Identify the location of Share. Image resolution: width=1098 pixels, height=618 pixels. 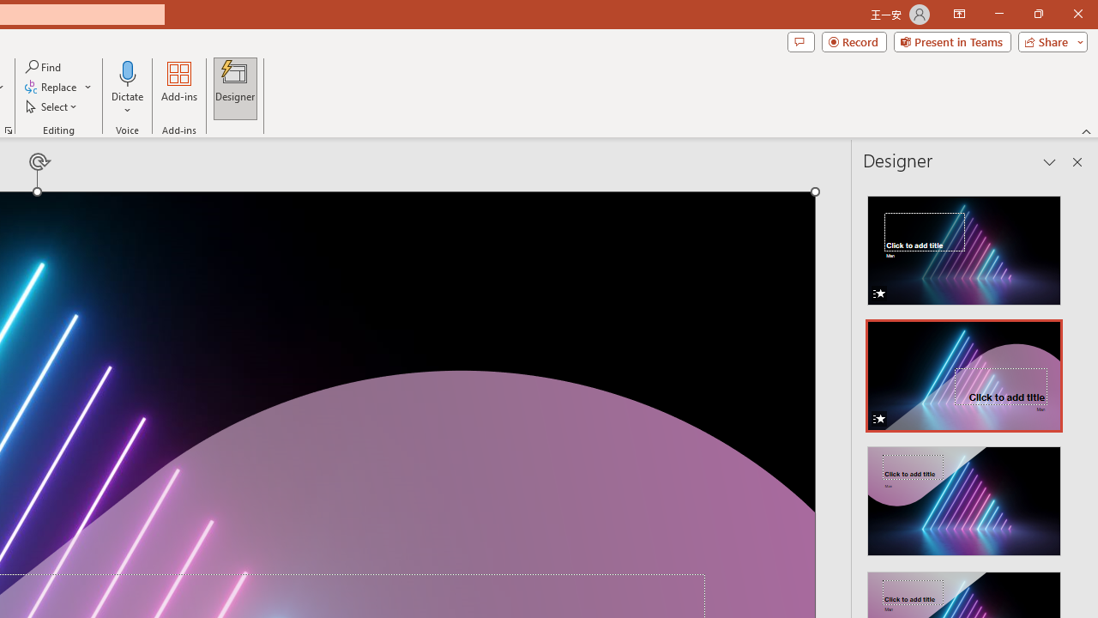
(1049, 41).